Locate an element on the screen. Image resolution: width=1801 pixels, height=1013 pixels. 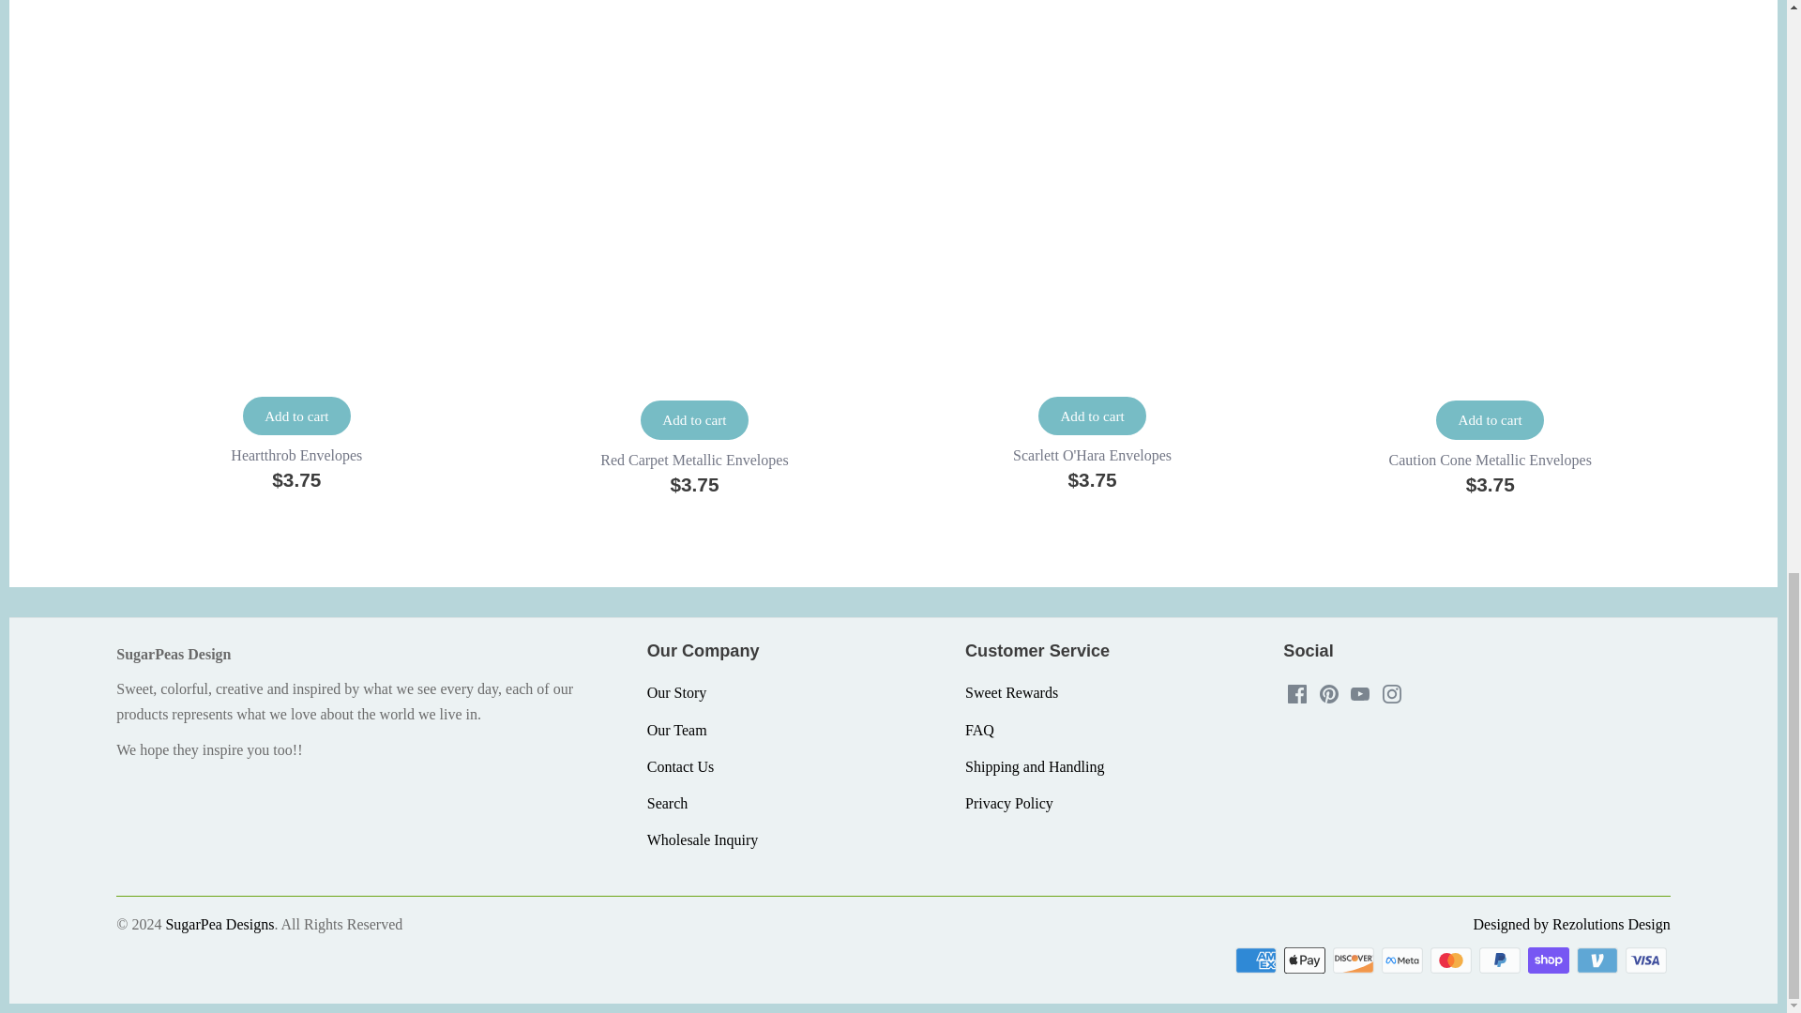
Facebook is located at coordinates (1296, 694).